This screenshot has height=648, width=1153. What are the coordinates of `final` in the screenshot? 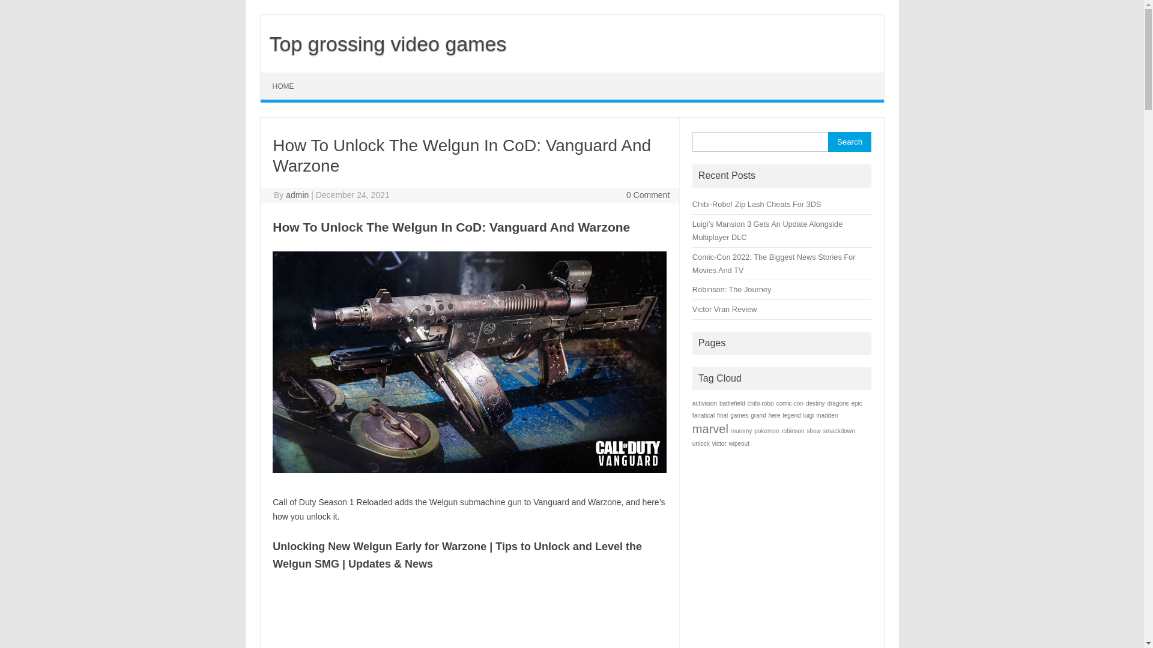 It's located at (722, 415).